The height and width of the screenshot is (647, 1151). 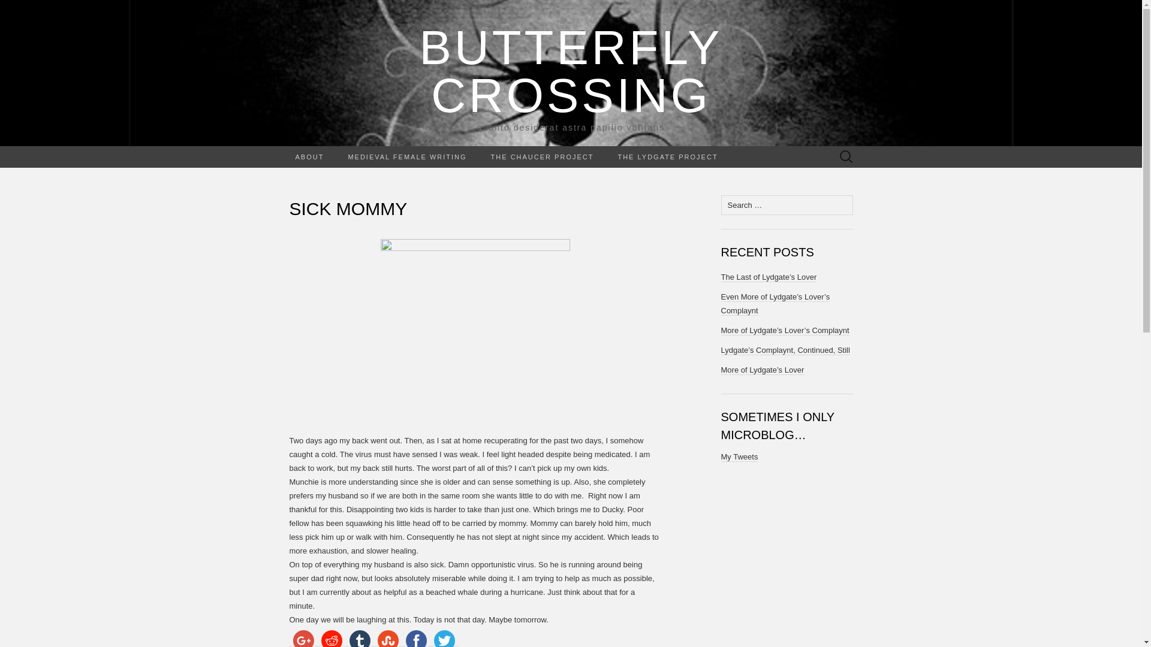 I want to click on stumbleupon, so click(x=388, y=637).